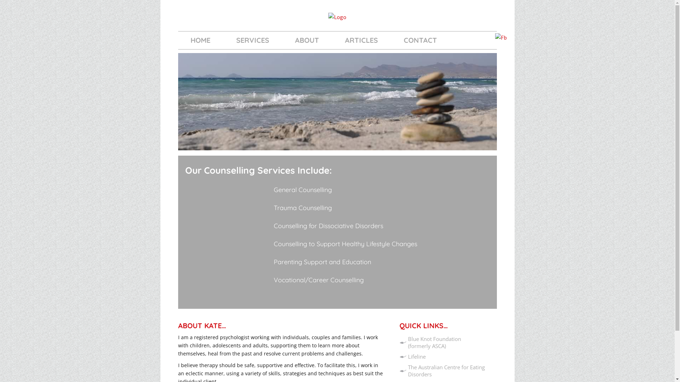  I want to click on ARTICLES, so click(361, 40).